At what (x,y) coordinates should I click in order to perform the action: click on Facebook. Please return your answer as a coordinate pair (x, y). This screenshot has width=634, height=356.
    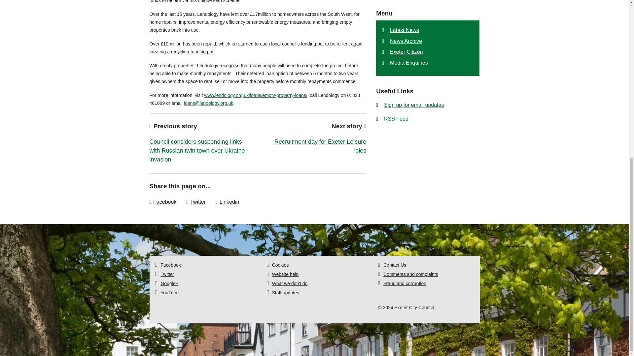
    Looking at the image, I should click on (164, 202).